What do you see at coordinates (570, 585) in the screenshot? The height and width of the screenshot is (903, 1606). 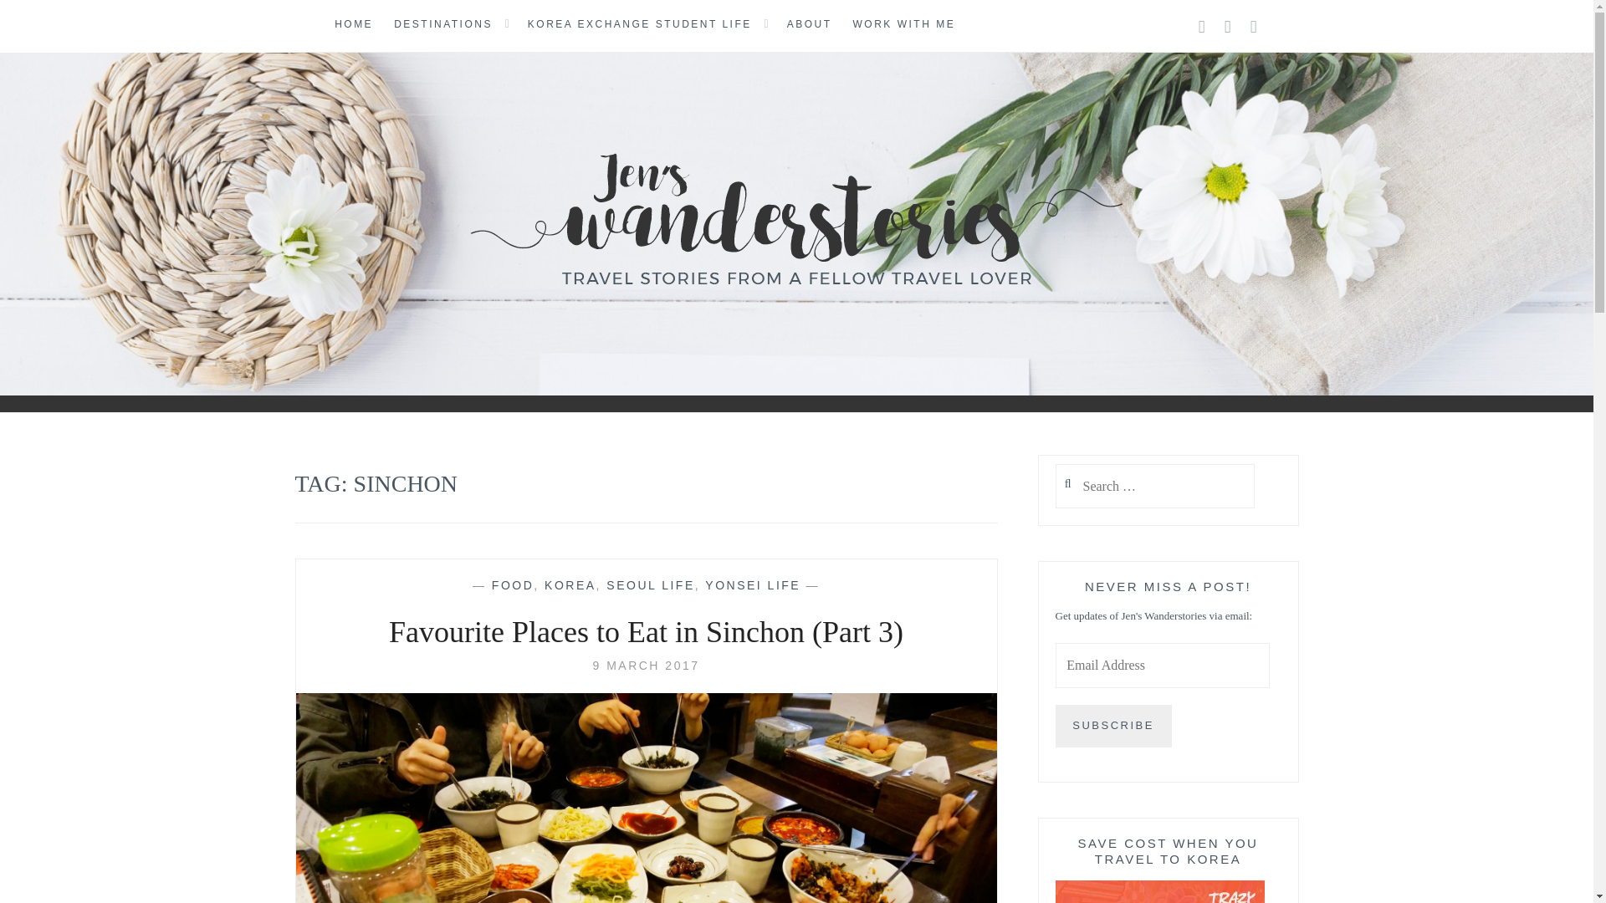 I see `KOREA` at bounding box center [570, 585].